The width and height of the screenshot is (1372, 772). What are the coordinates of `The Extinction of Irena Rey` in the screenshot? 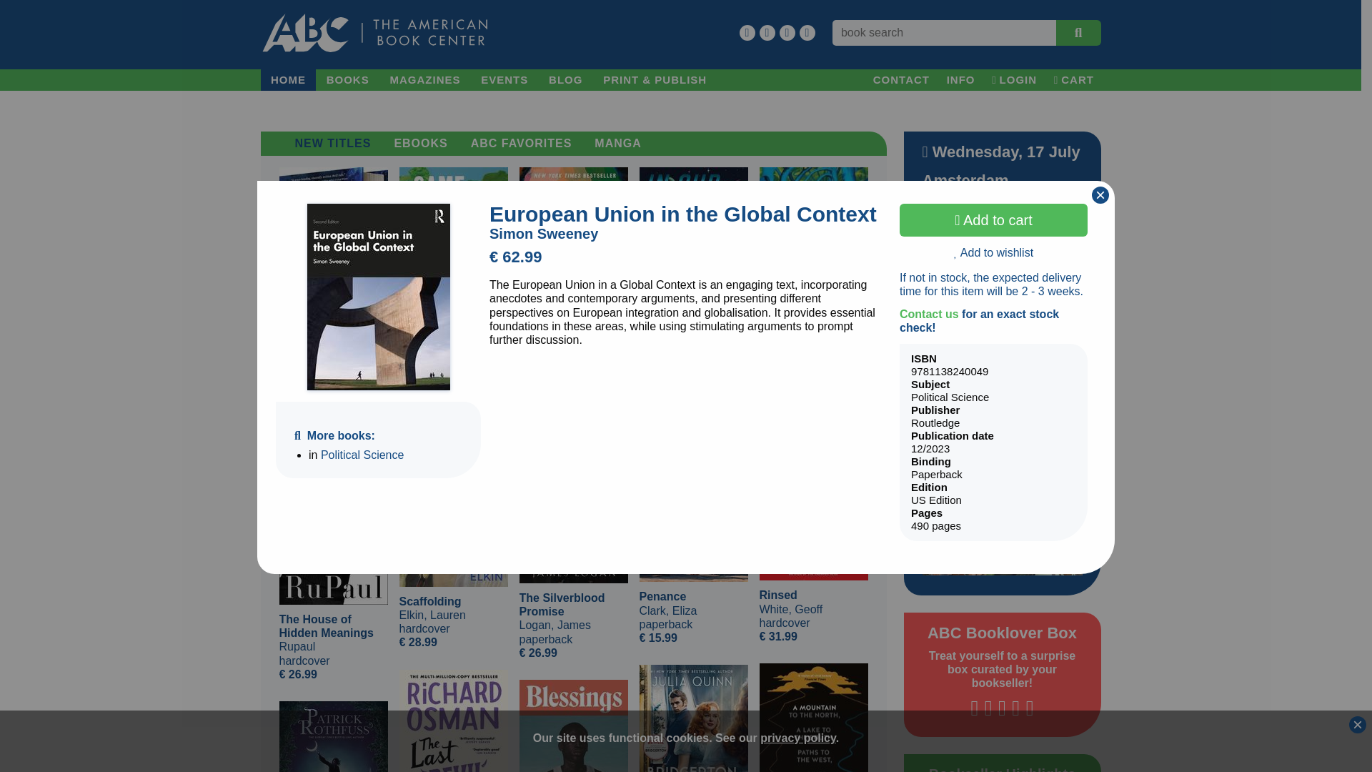 It's located at (812, 242).